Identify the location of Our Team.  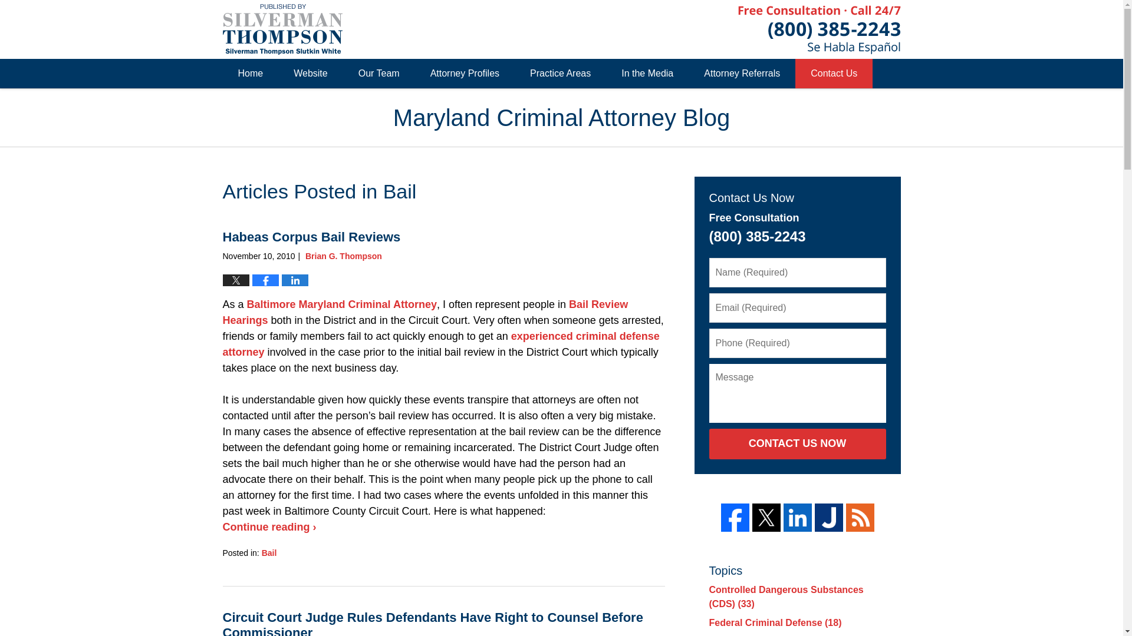
(379, 74).